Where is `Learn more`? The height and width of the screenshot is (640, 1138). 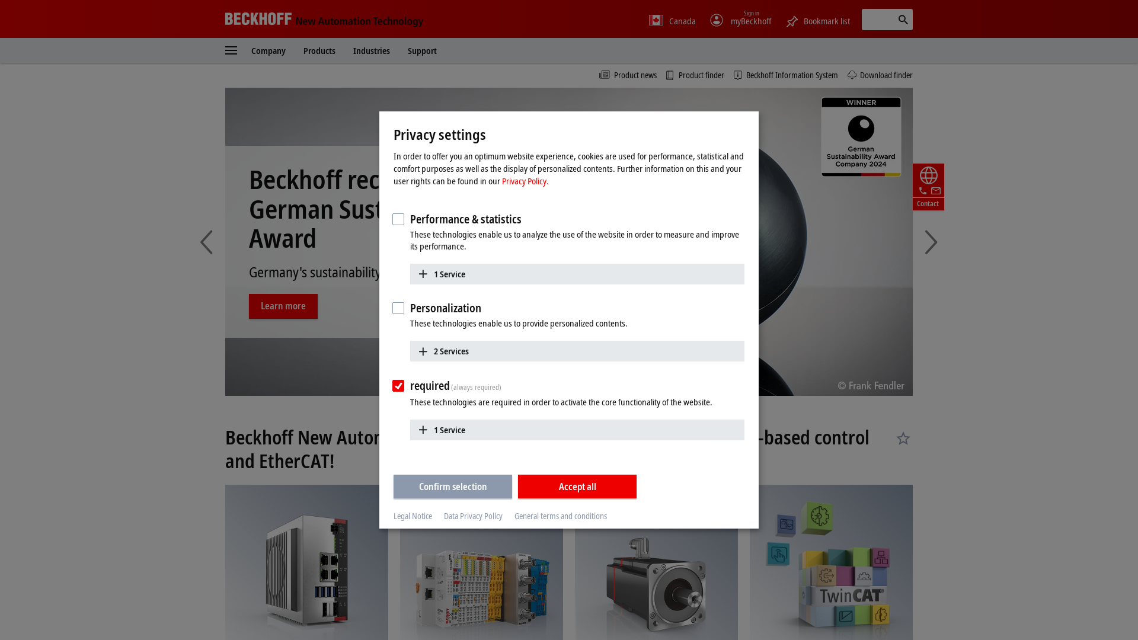
Learn more is located at coordinates (283, 292).